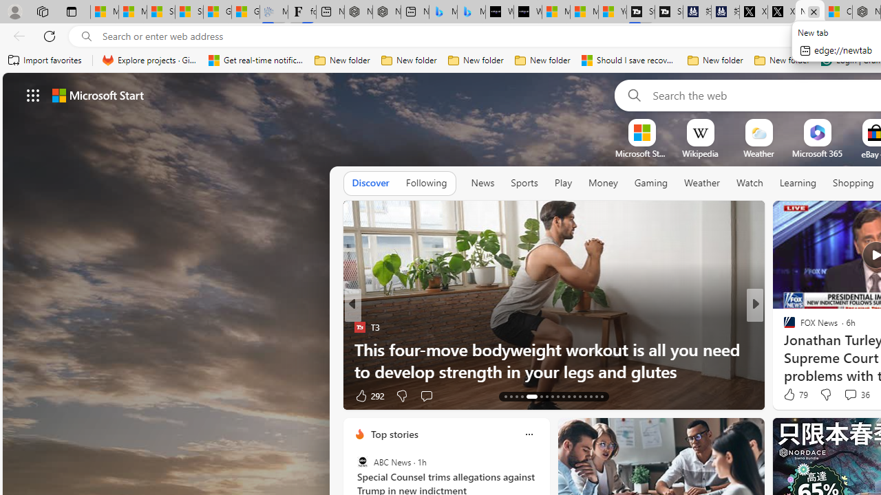 This screenshot has height=495, width=881. What do you see at coordinates (370, 184) in the screenshot?
I see `Discover` at bounding box center [370, 184].